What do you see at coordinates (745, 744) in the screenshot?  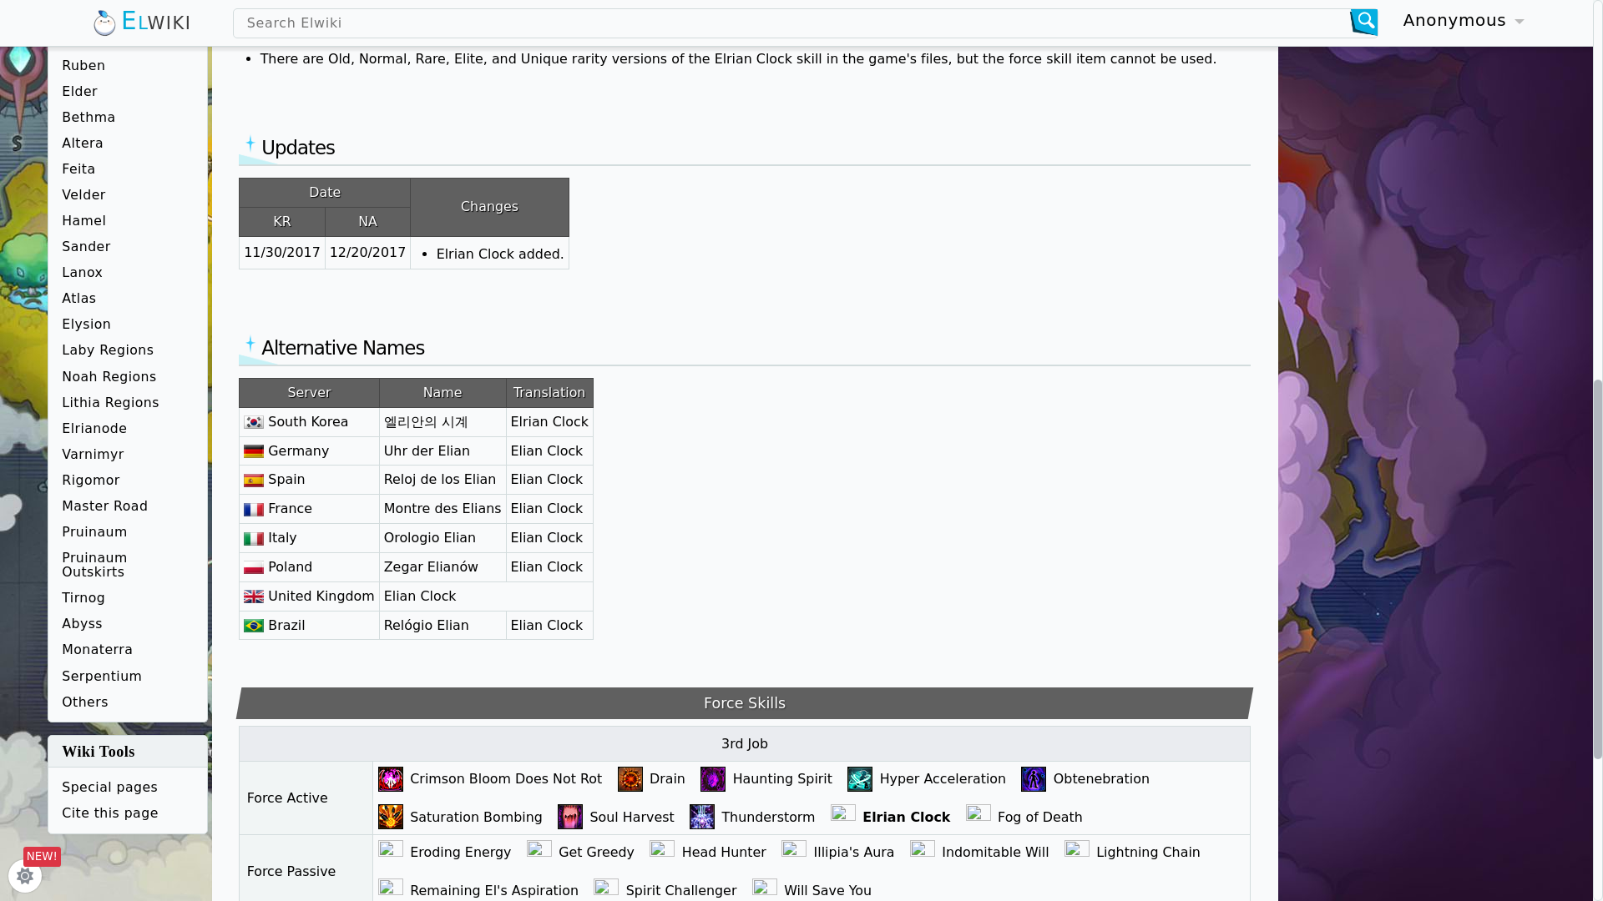 I see `3rd Job` at bounding box center [745, 744].